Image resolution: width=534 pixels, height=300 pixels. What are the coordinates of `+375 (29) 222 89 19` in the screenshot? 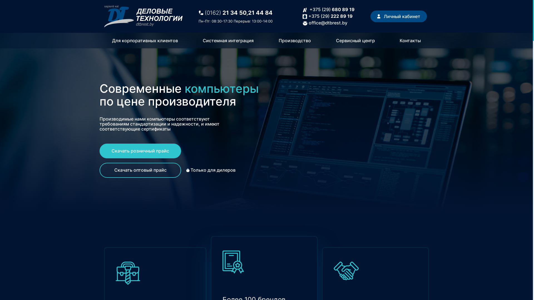 It's located at (330, 16).